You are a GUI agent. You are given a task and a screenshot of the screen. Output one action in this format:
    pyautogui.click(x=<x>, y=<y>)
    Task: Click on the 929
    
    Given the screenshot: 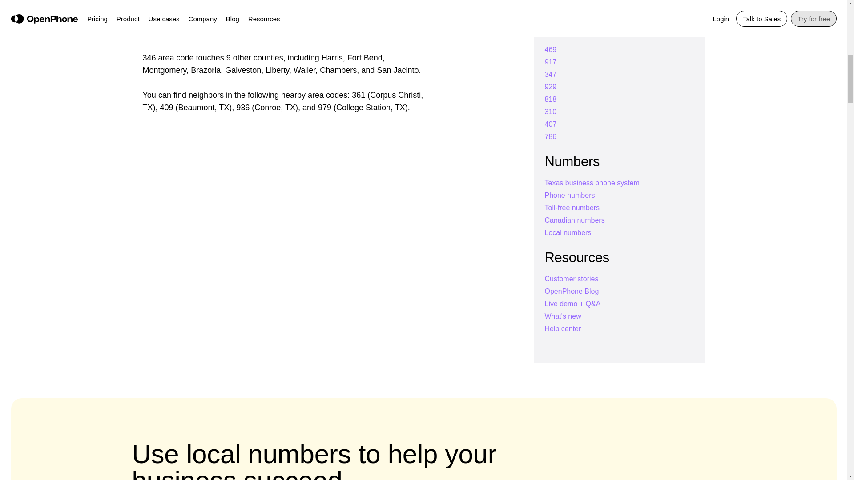 What is the action you would take?
    pyautogui.click(x=551, y=87)
    